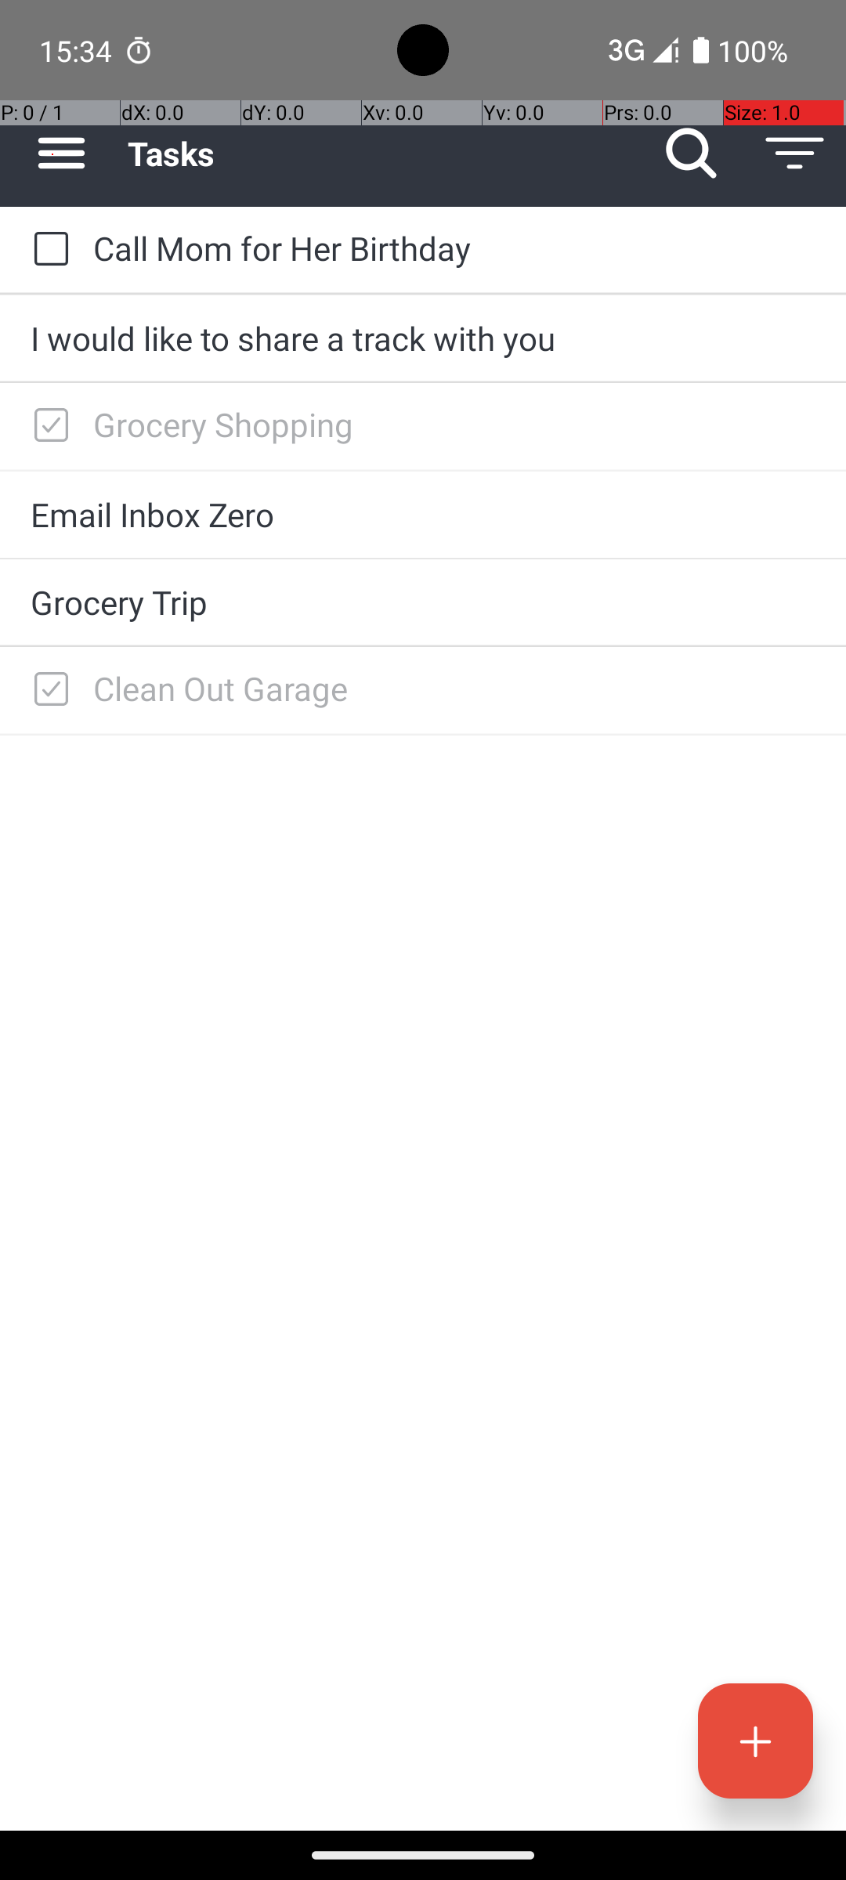 This screenshot has width=846, height=1880. Describe the element at coordinates (423, 514) in the screenshot. I see `Email Inbox Zero` at that location.